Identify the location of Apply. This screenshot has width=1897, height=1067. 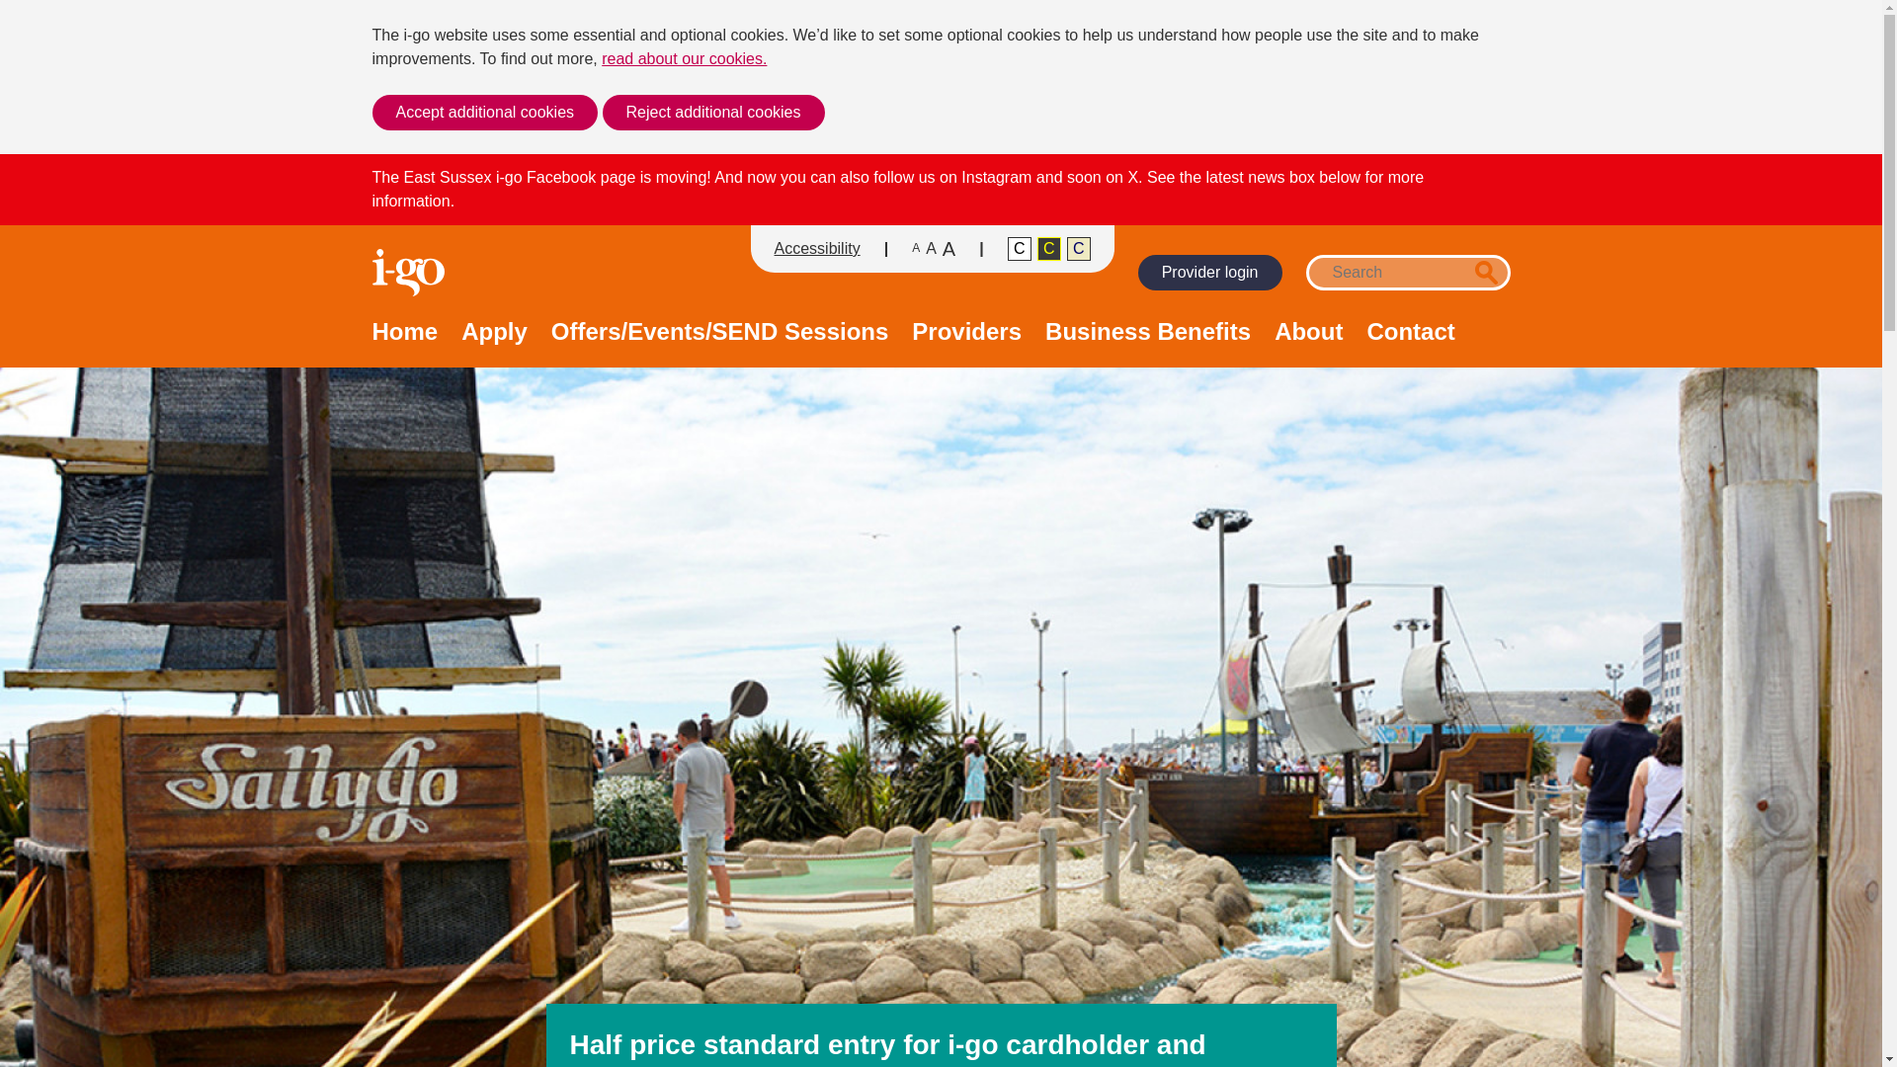
(494, 344).